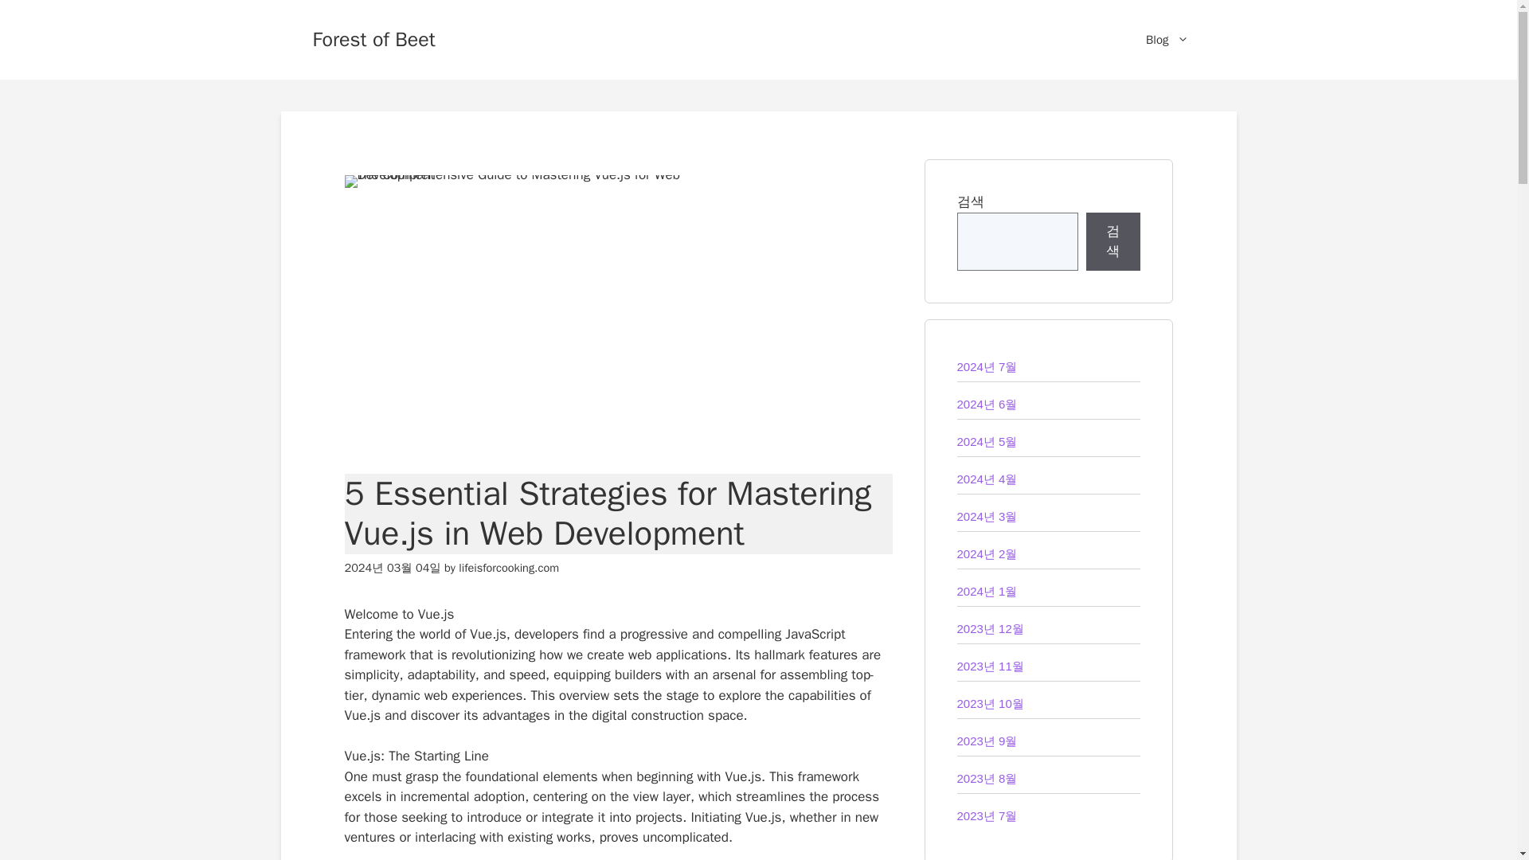 Image resolution: width=1529 pixels, height=860 pixels. Describe the element at coordinates (509, 568) in the screenshot. I see `View all posts by lifeisforcooking.com` at that location.